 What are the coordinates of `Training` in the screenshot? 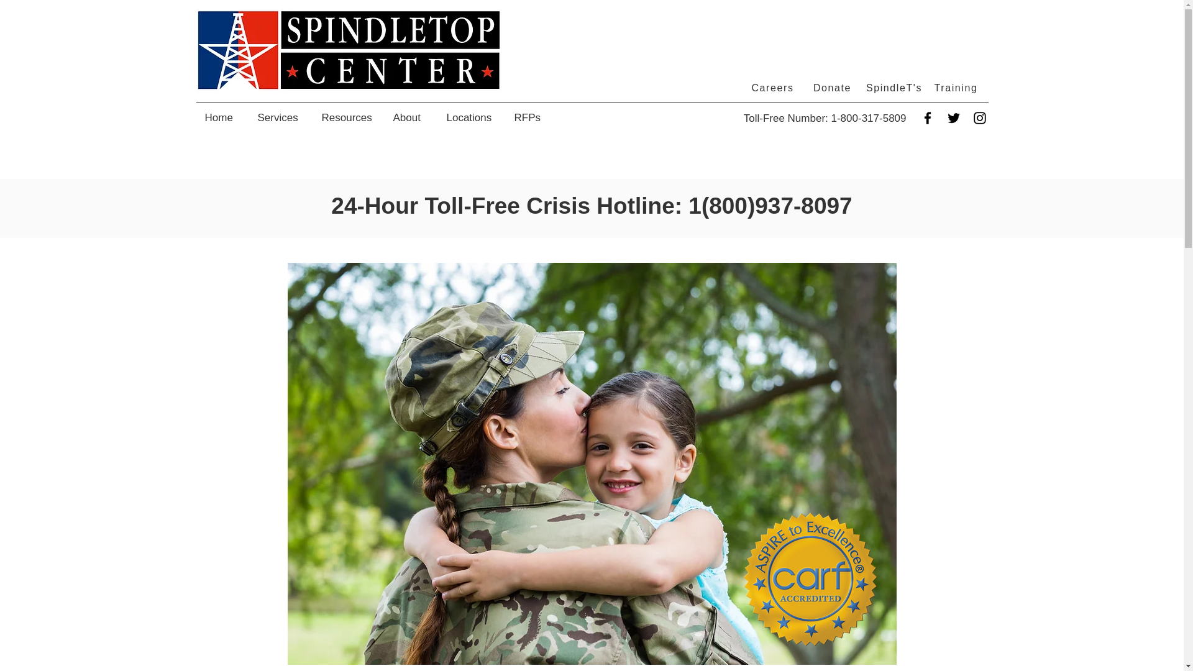 It's located at (956, 88).